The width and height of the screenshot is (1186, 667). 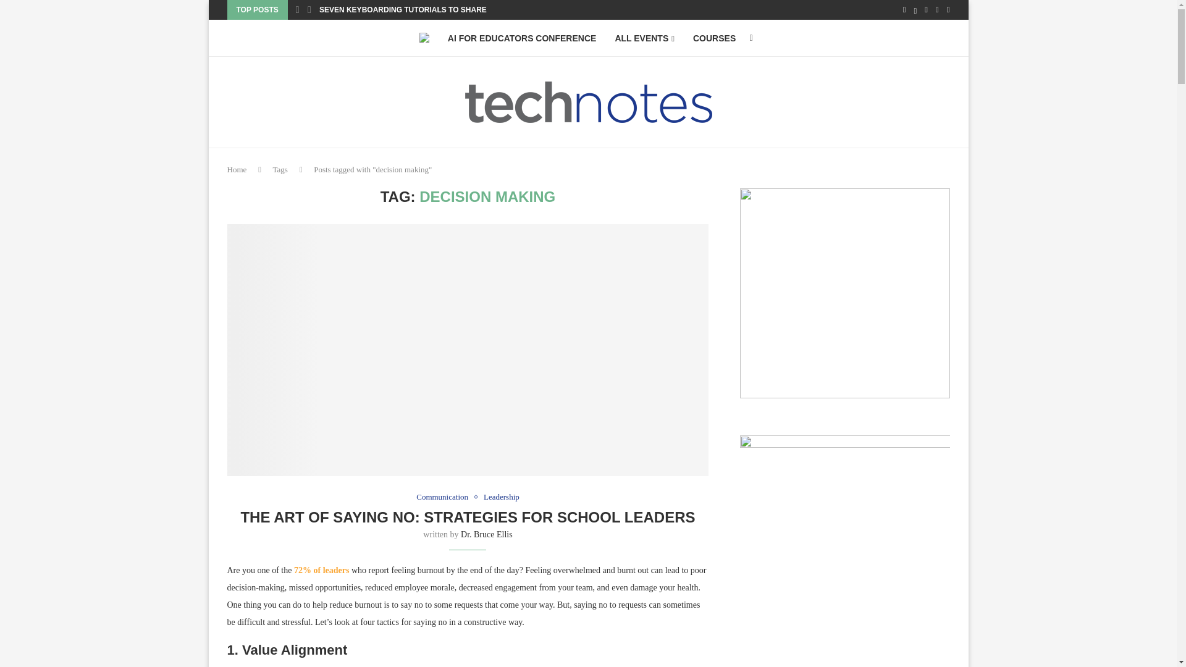 I want to click on THE ART OF SAYING NO: STRATEGIES FOR SCHOOL LEADERS, so click(x=468, y=518).